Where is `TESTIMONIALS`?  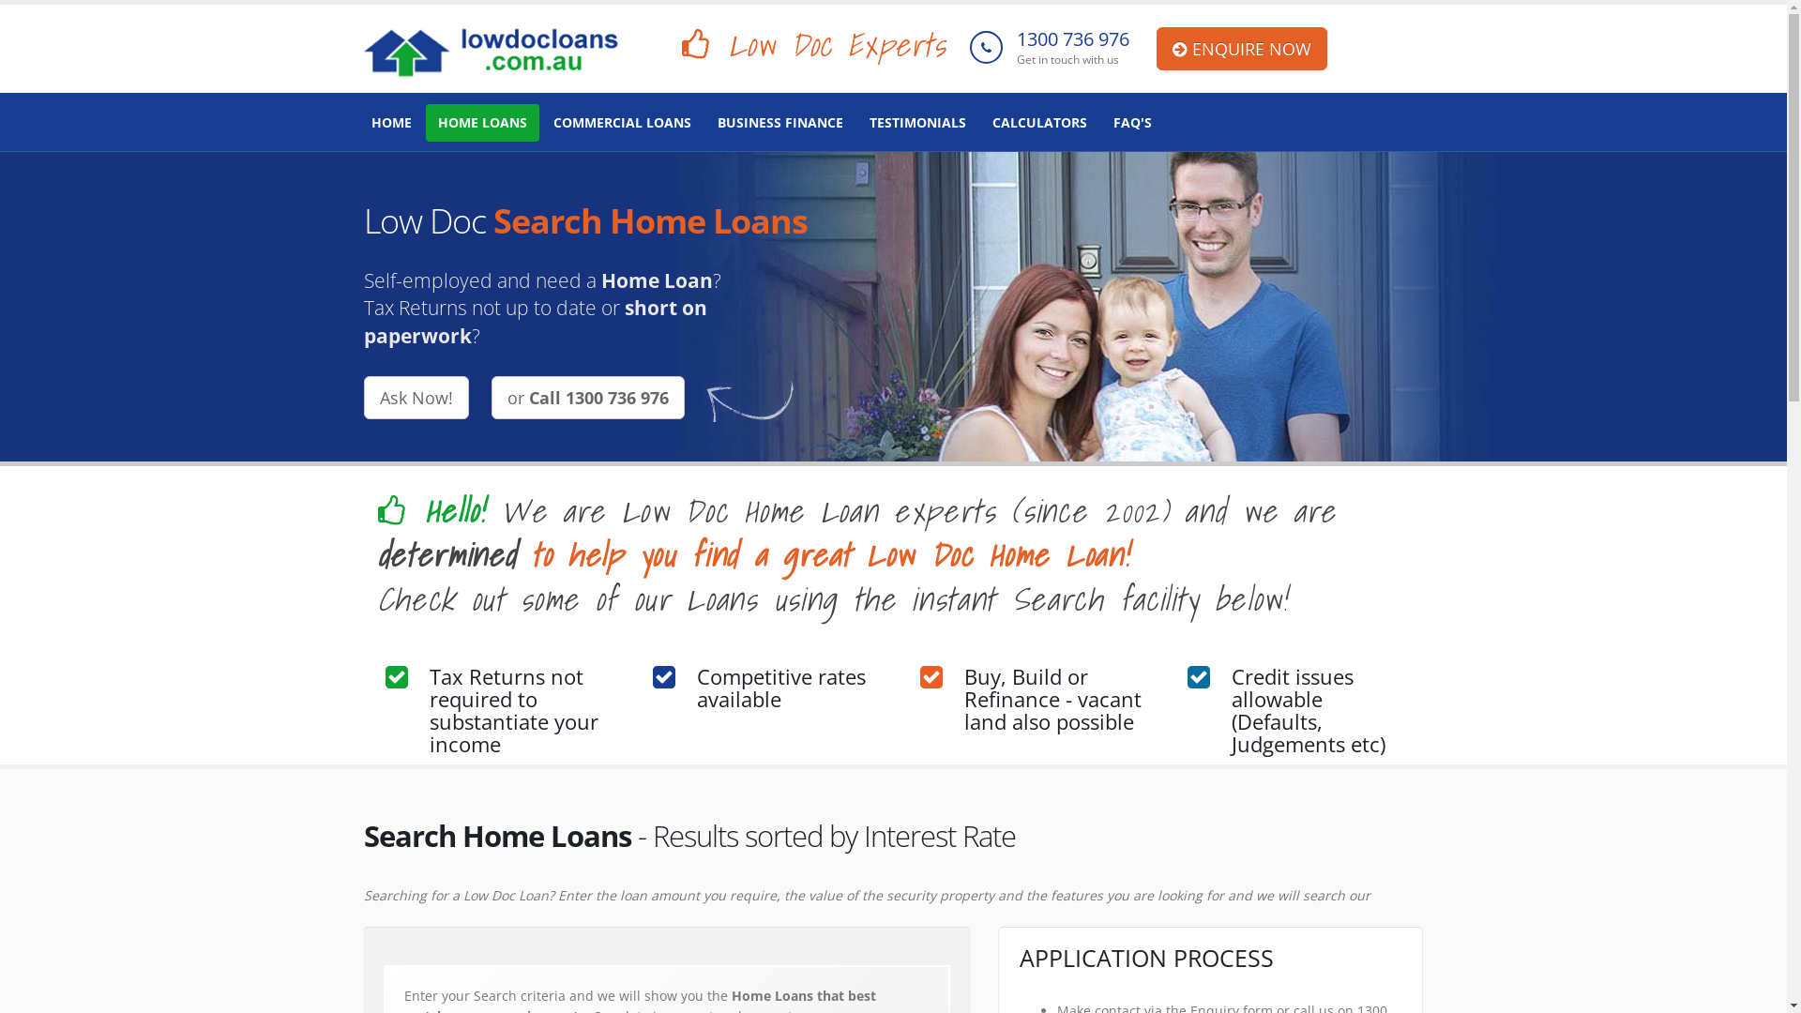 TESTIMONIALS is located at coordinates (917, 123).